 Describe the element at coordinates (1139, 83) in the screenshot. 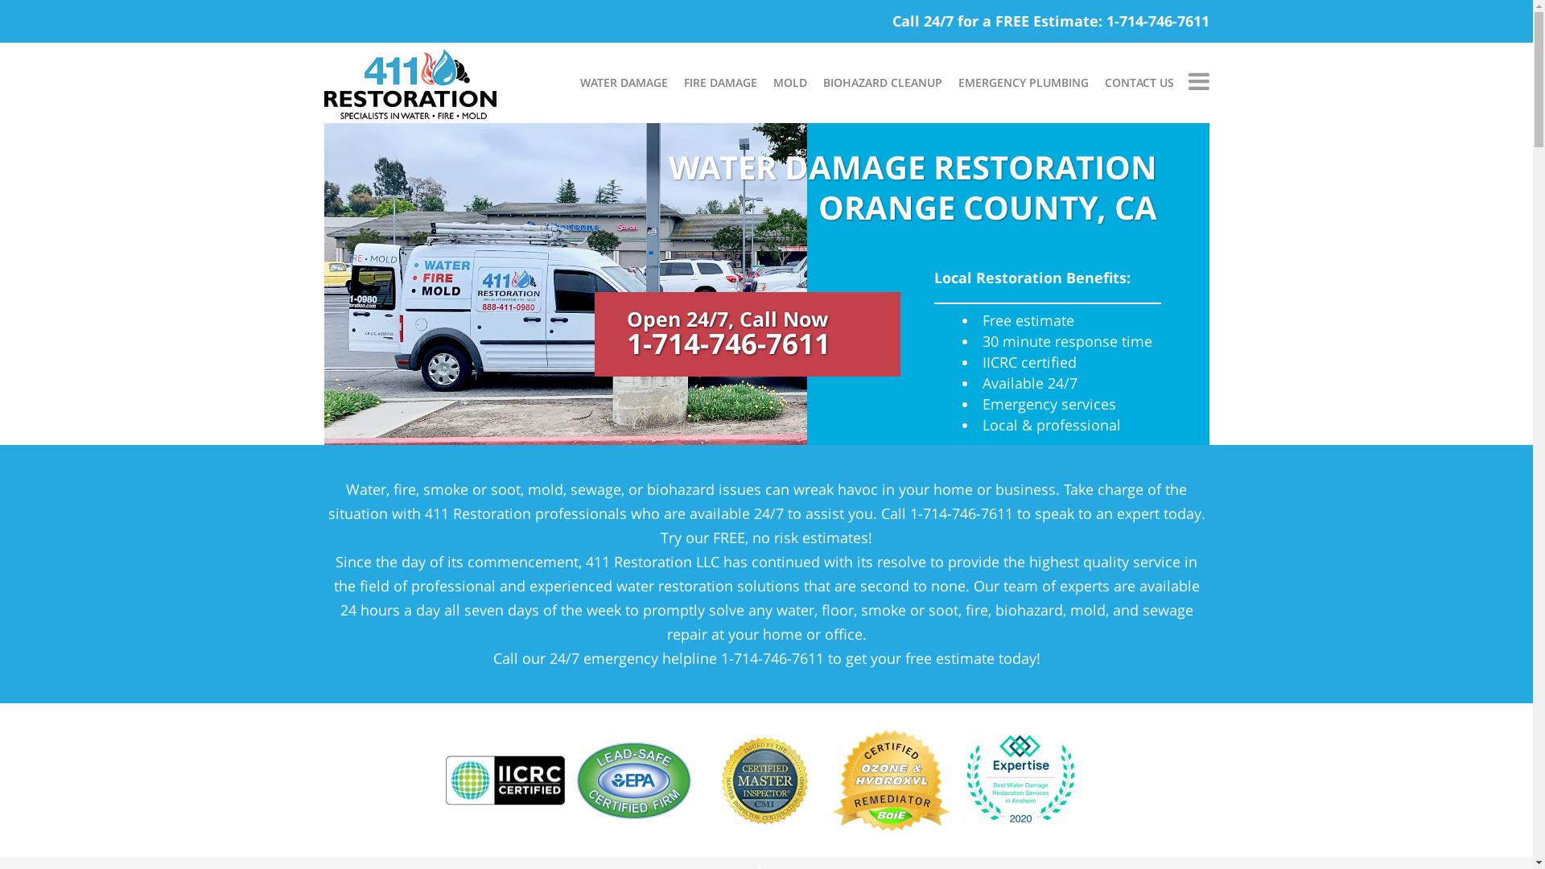

I see `CONTACT US` at that location.